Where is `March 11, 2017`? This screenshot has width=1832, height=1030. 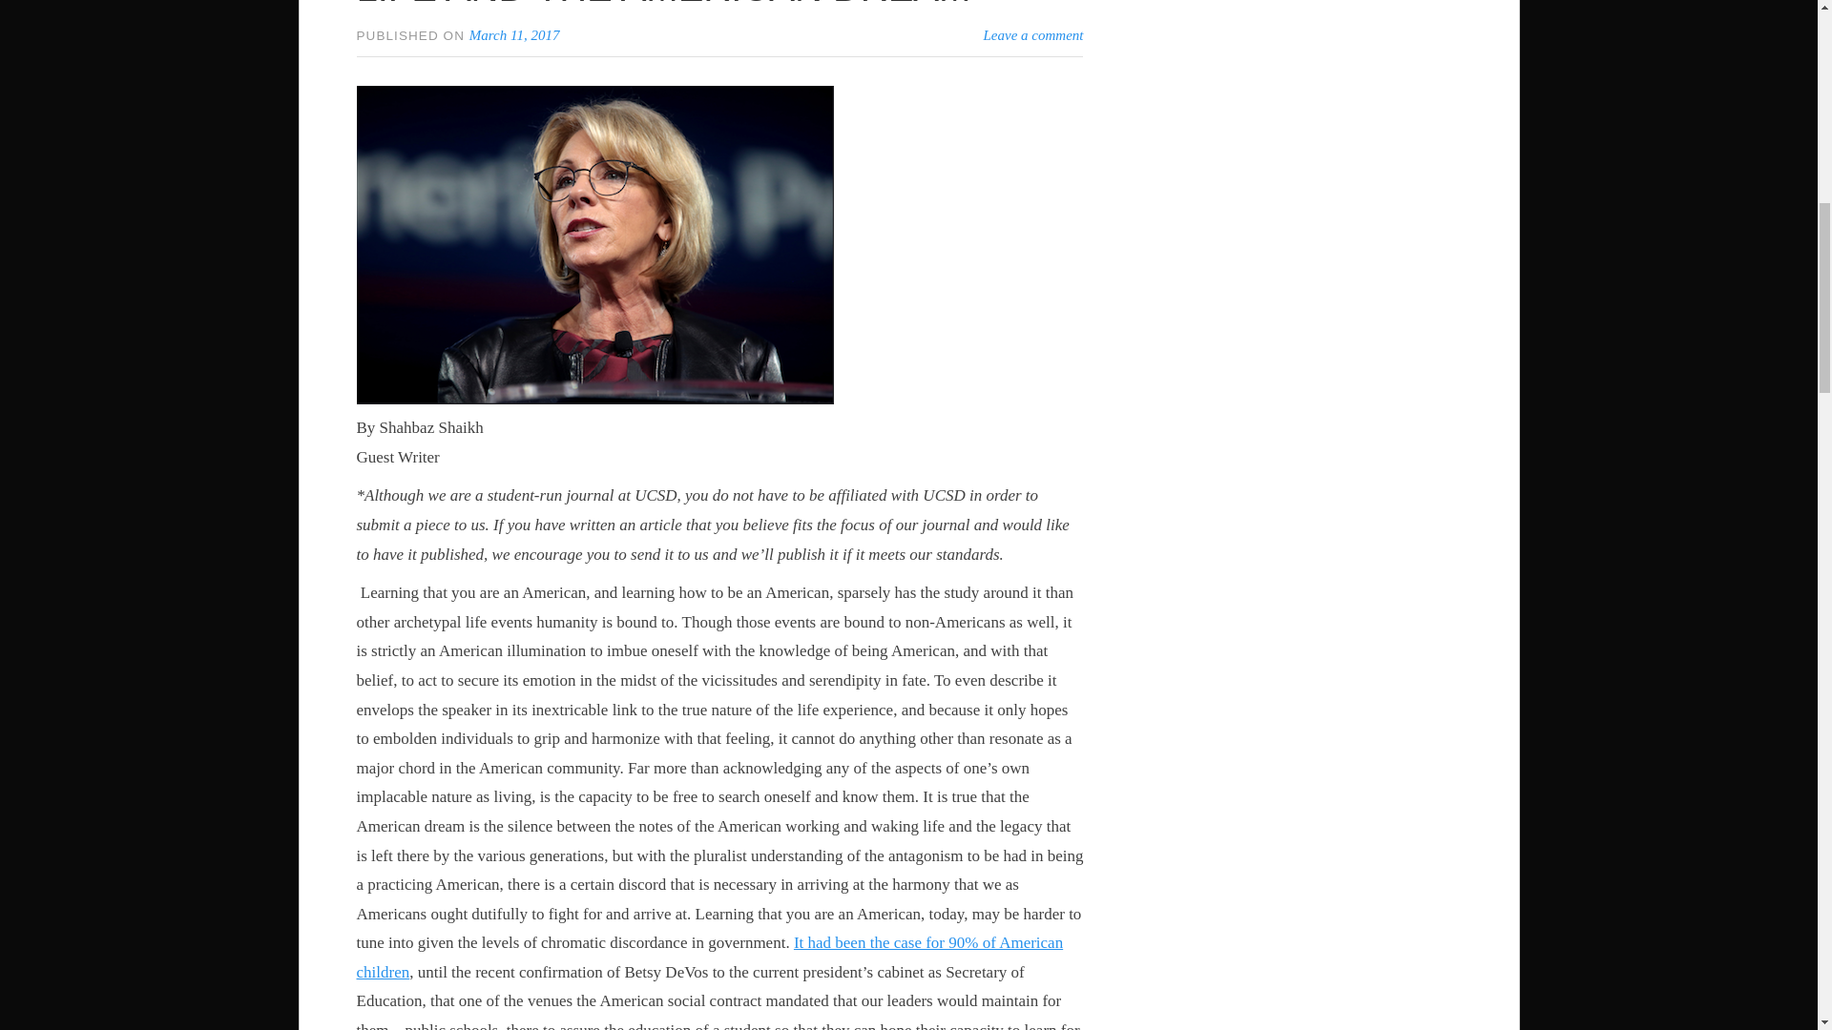
March 11, 2017 is located at coordinates (514, 35).